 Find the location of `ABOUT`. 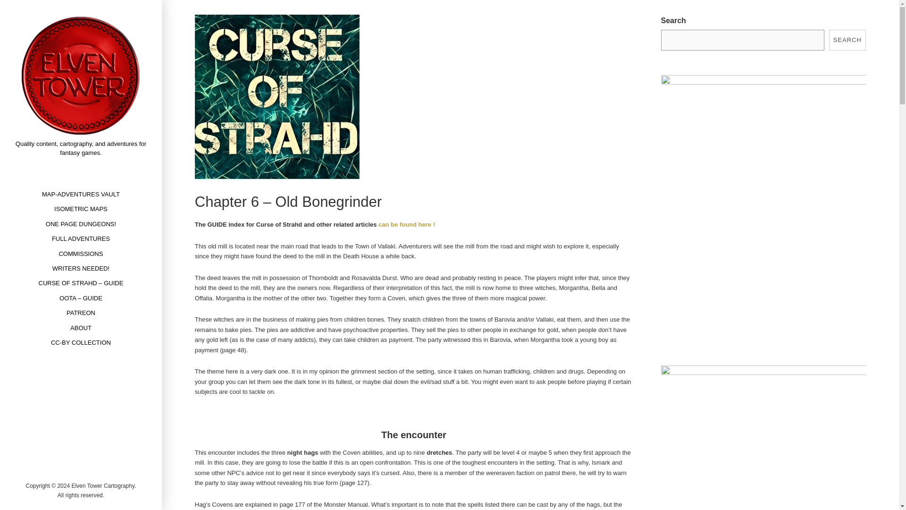

ABOUT is located at coordinates (81, 328).